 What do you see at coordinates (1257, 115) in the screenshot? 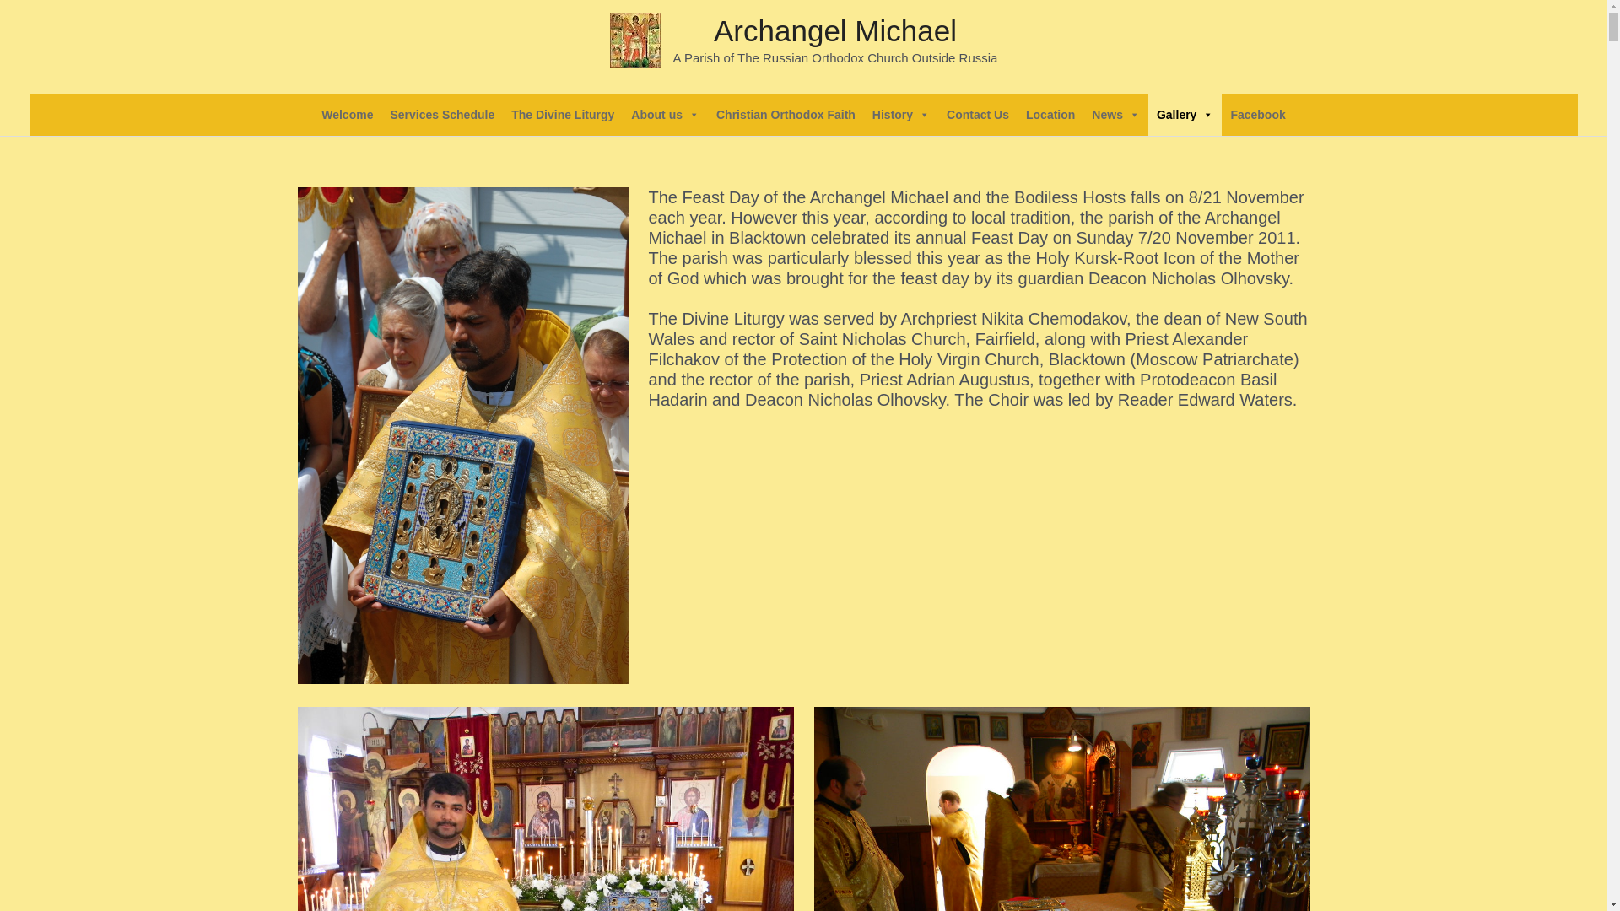
I see `Facebook` at bounding box center [1257, 115].